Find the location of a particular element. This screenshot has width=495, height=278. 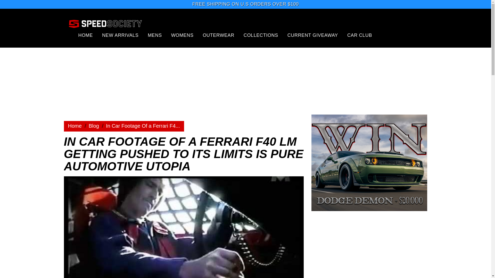

Blog is located at coordinates (94, 126).